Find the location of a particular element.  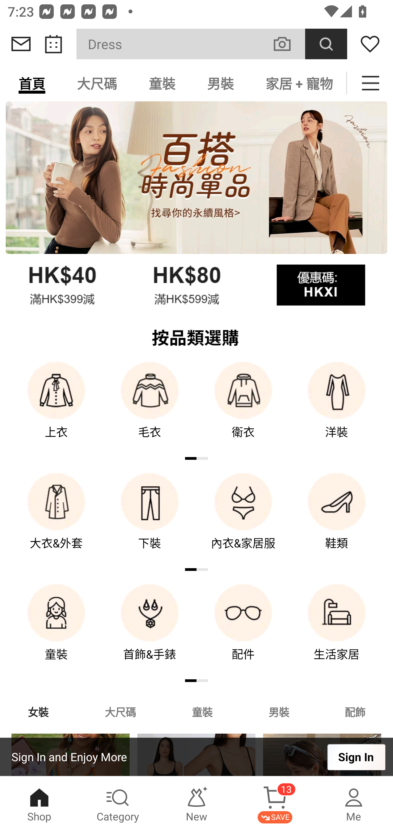

毛衣 is located at coordinates (150, 407).